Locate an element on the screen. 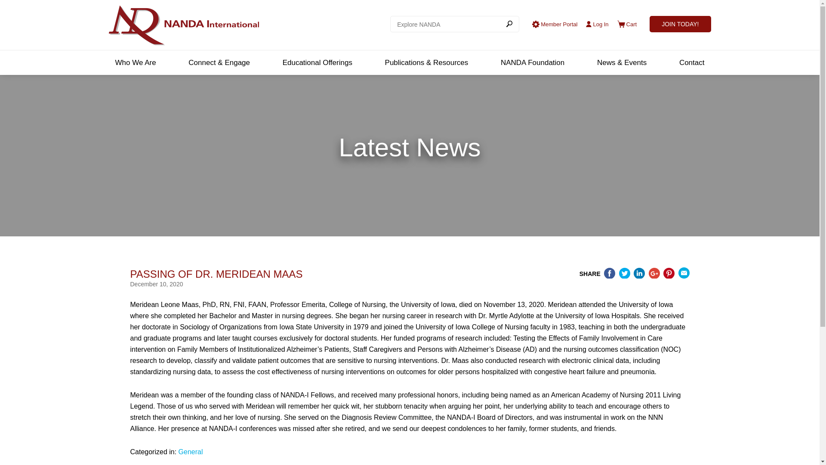 The height and width of the screenshot is (465, 826). JOIN TODAY! is located at coordinates (680, 24).